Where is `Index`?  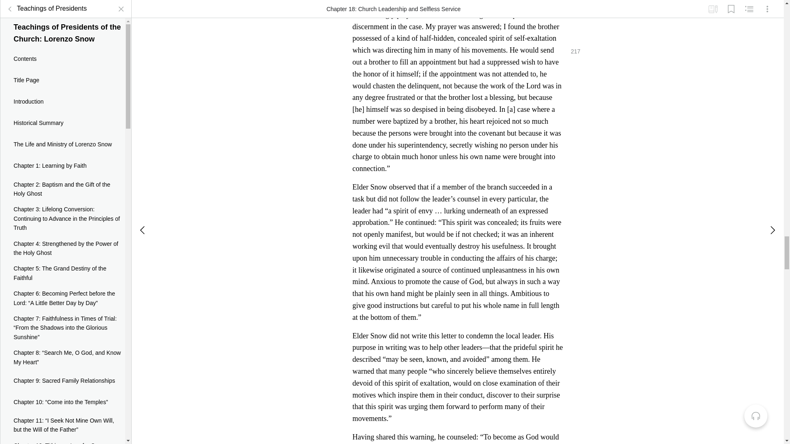
Index is located at coordinates (63, 312).